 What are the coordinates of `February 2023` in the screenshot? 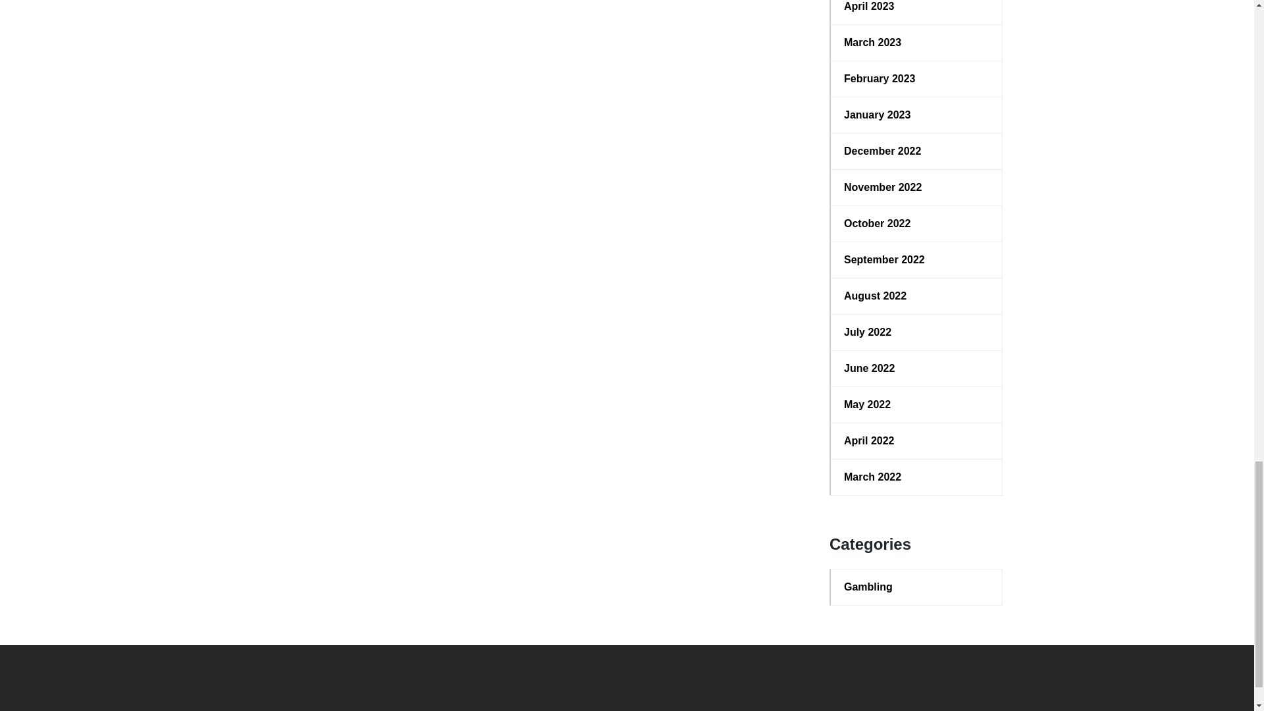 It's located at (916, 79).